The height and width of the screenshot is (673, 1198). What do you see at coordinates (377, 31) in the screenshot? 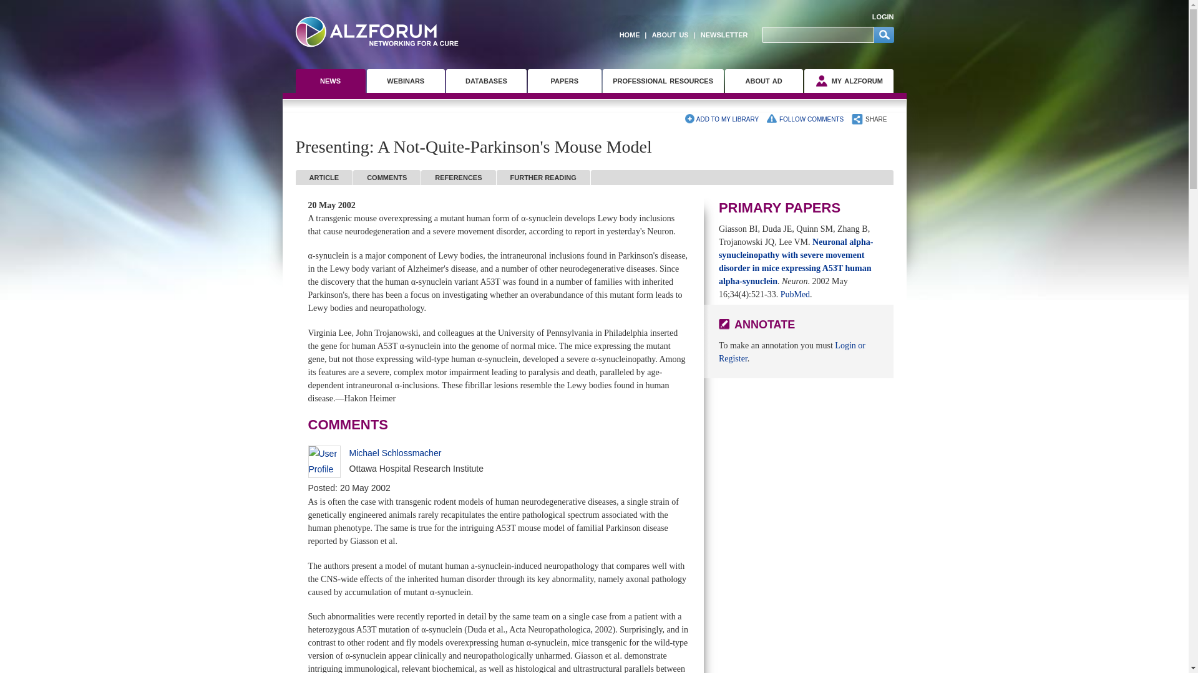
I see `Home` at bounding box center [377, 31].